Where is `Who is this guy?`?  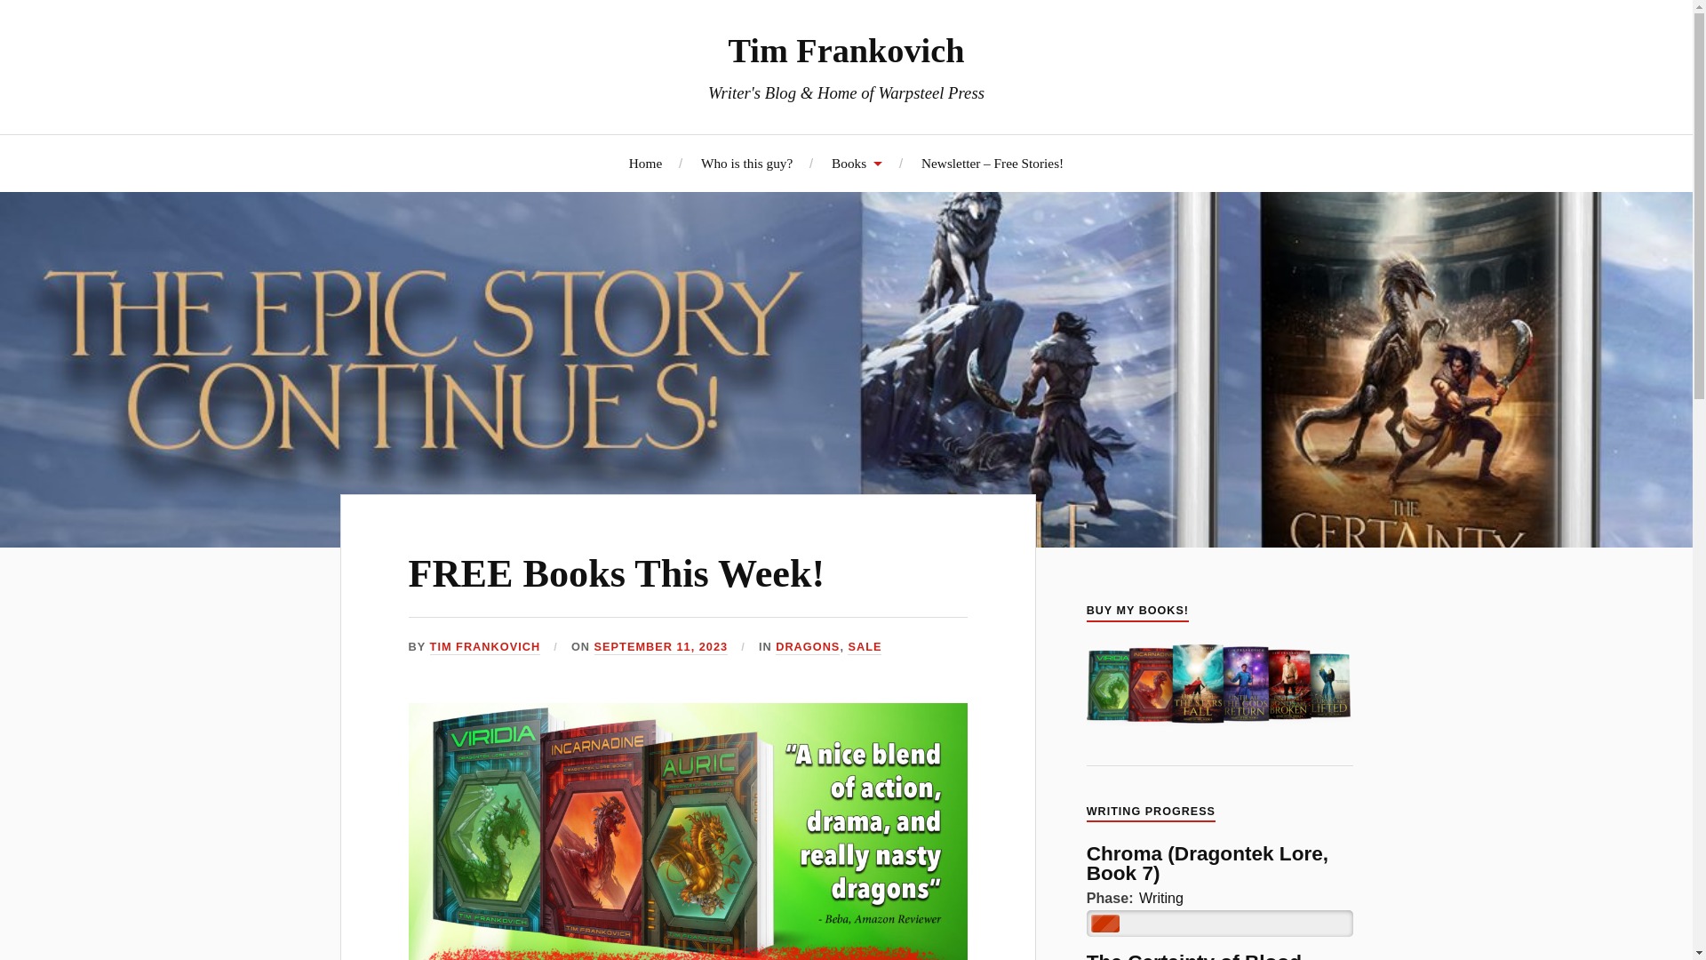
Who is this guy? is located at coordinates (746, 163).